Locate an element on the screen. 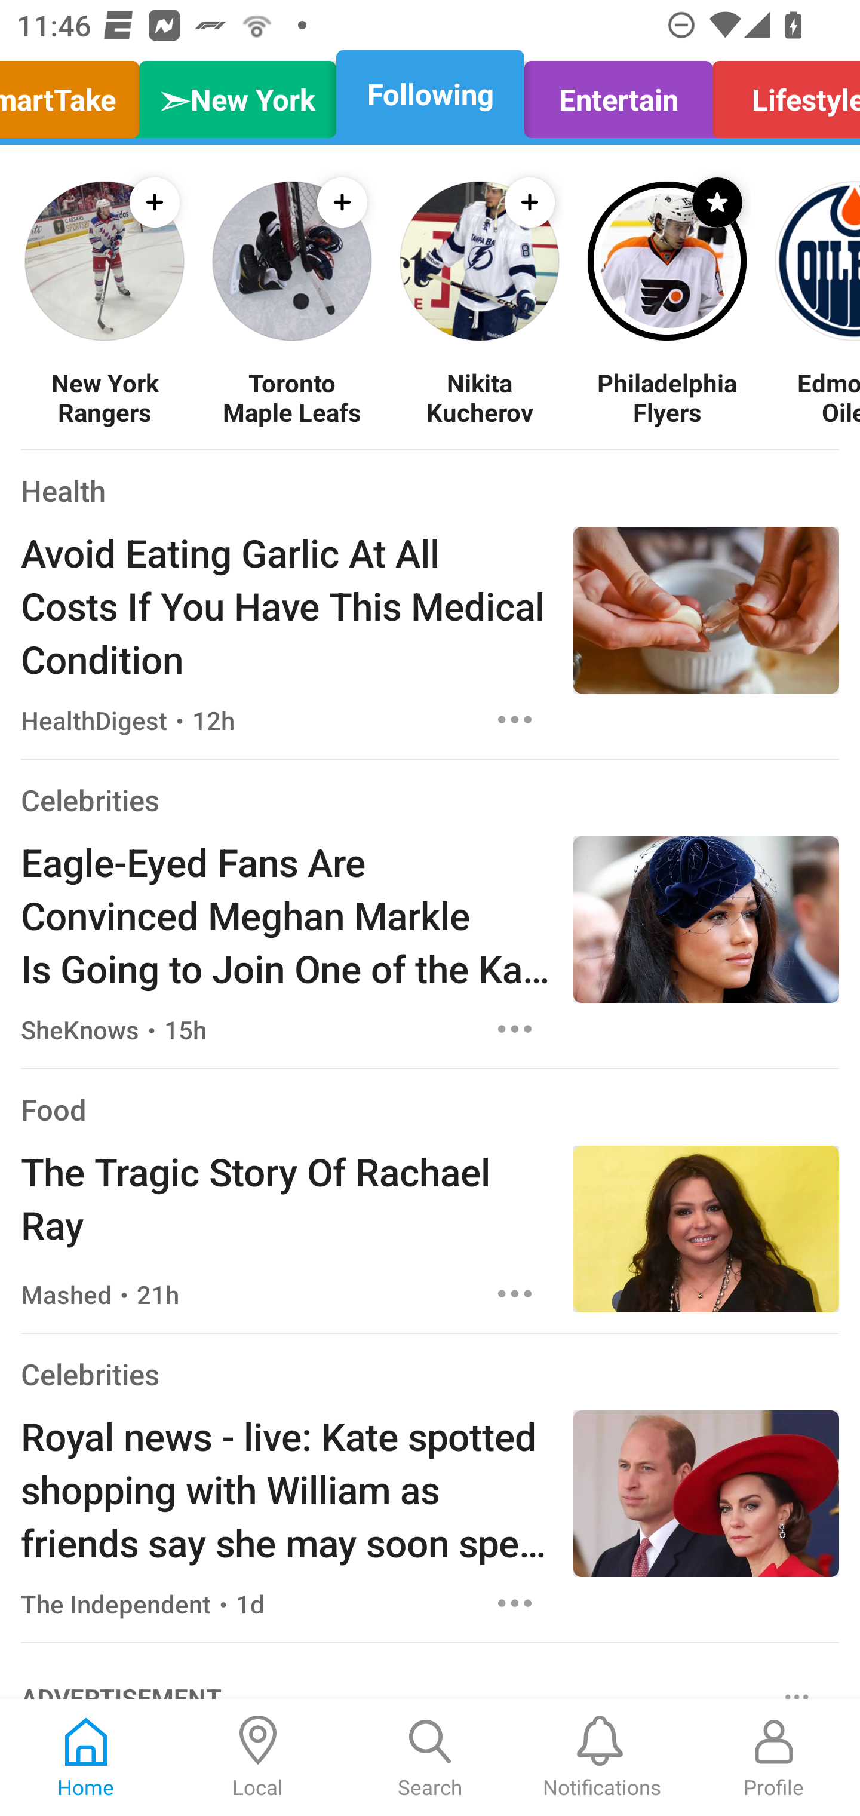 The image size is (860, 1816). Health is located at coordinates (63, 490).